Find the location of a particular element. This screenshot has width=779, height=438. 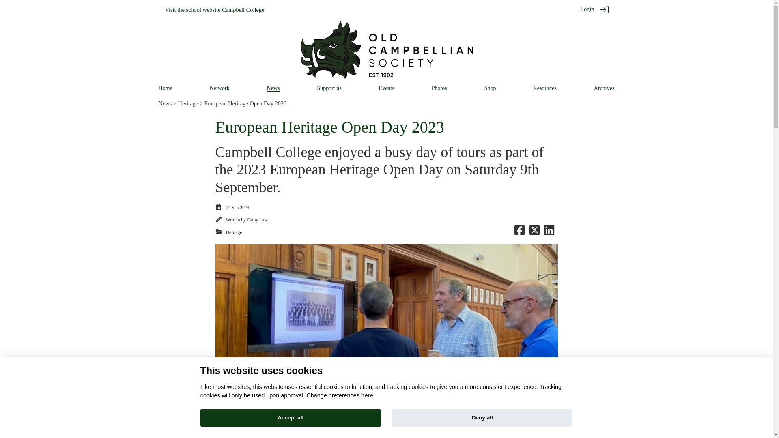

Network is located at coordinates (219, 88).